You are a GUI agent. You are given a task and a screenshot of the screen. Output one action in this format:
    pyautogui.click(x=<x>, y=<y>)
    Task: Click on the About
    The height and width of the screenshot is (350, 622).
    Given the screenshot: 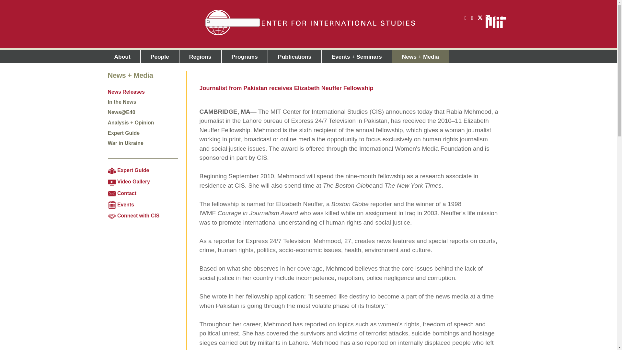 What is the action you would take?
    pyautogui.click(x=122, y=56)
    